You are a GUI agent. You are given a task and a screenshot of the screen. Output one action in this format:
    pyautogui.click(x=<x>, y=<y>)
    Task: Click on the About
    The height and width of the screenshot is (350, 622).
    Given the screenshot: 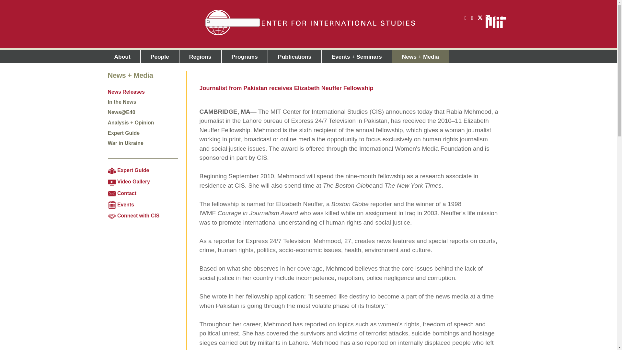 What is the action you would take?
    pyautogui.click(x=122, y=56)
    